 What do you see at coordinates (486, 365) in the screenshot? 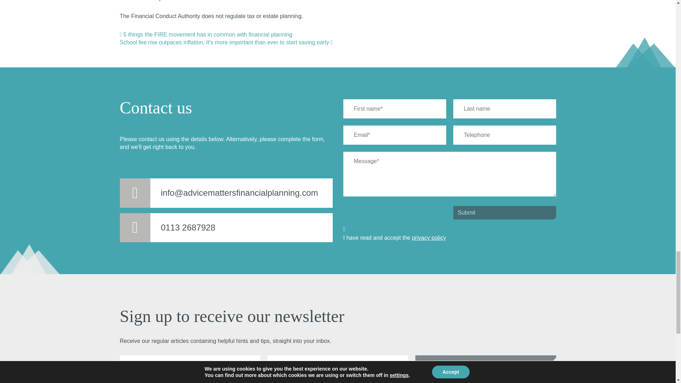
I see `Submit` at bounding box center [486, 365].